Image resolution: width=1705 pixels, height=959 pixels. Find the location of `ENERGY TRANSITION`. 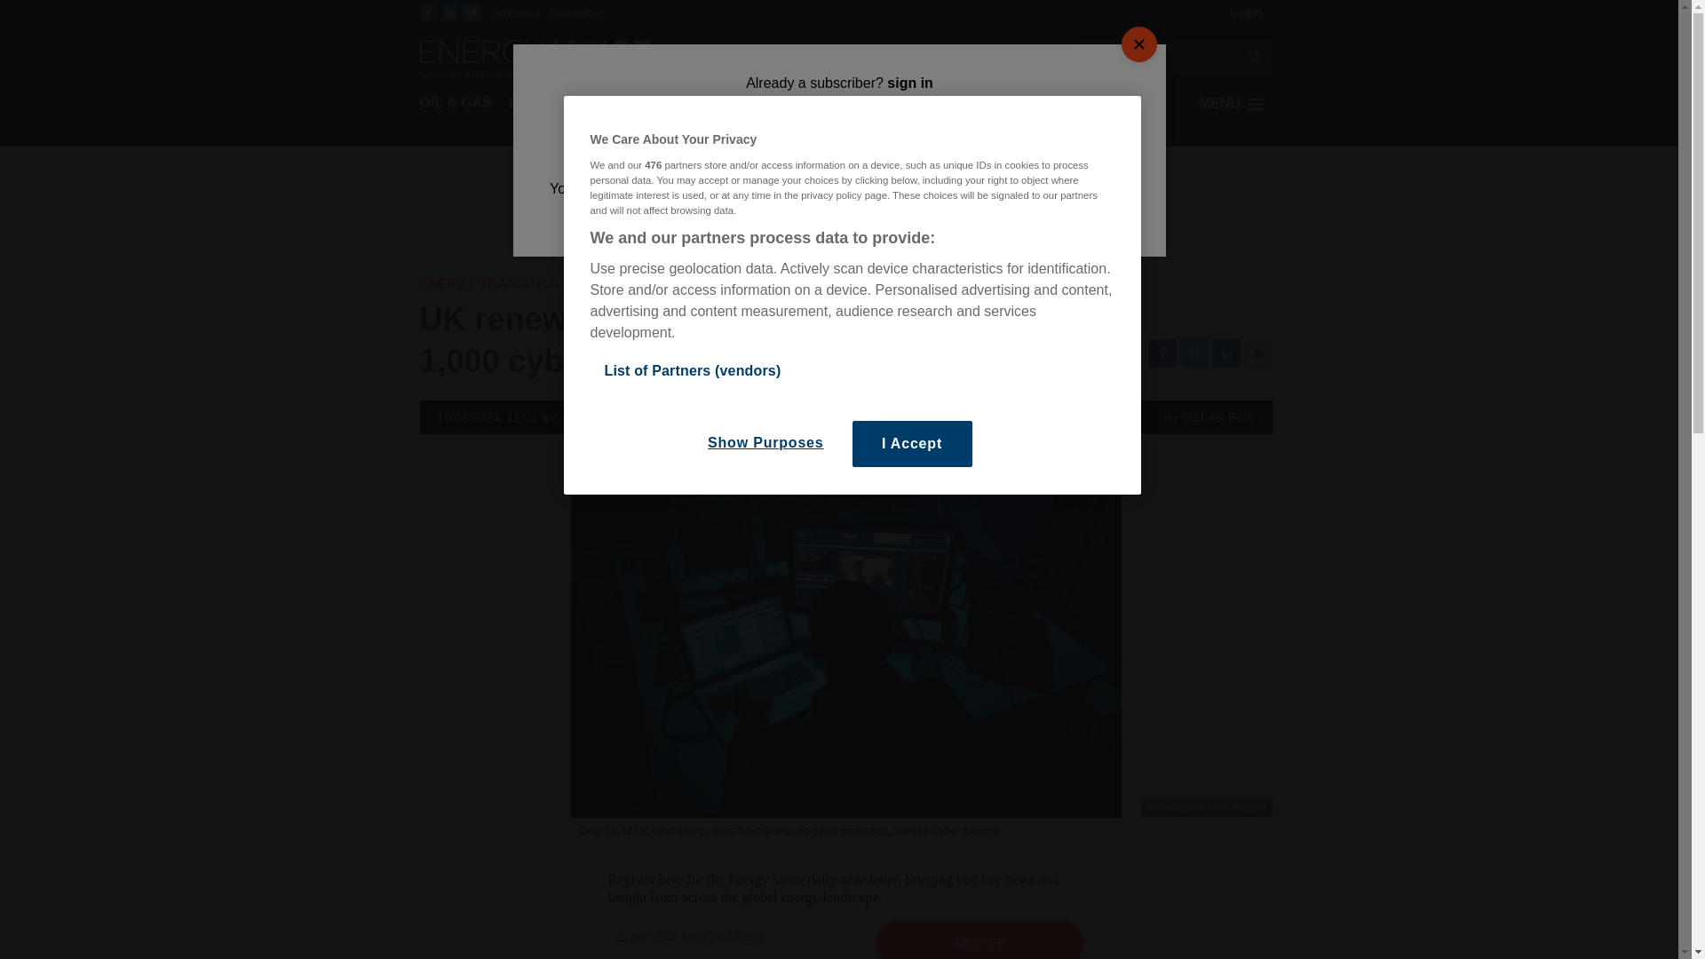

ENERGY TRANSITION is located at coordinates (584, 103).